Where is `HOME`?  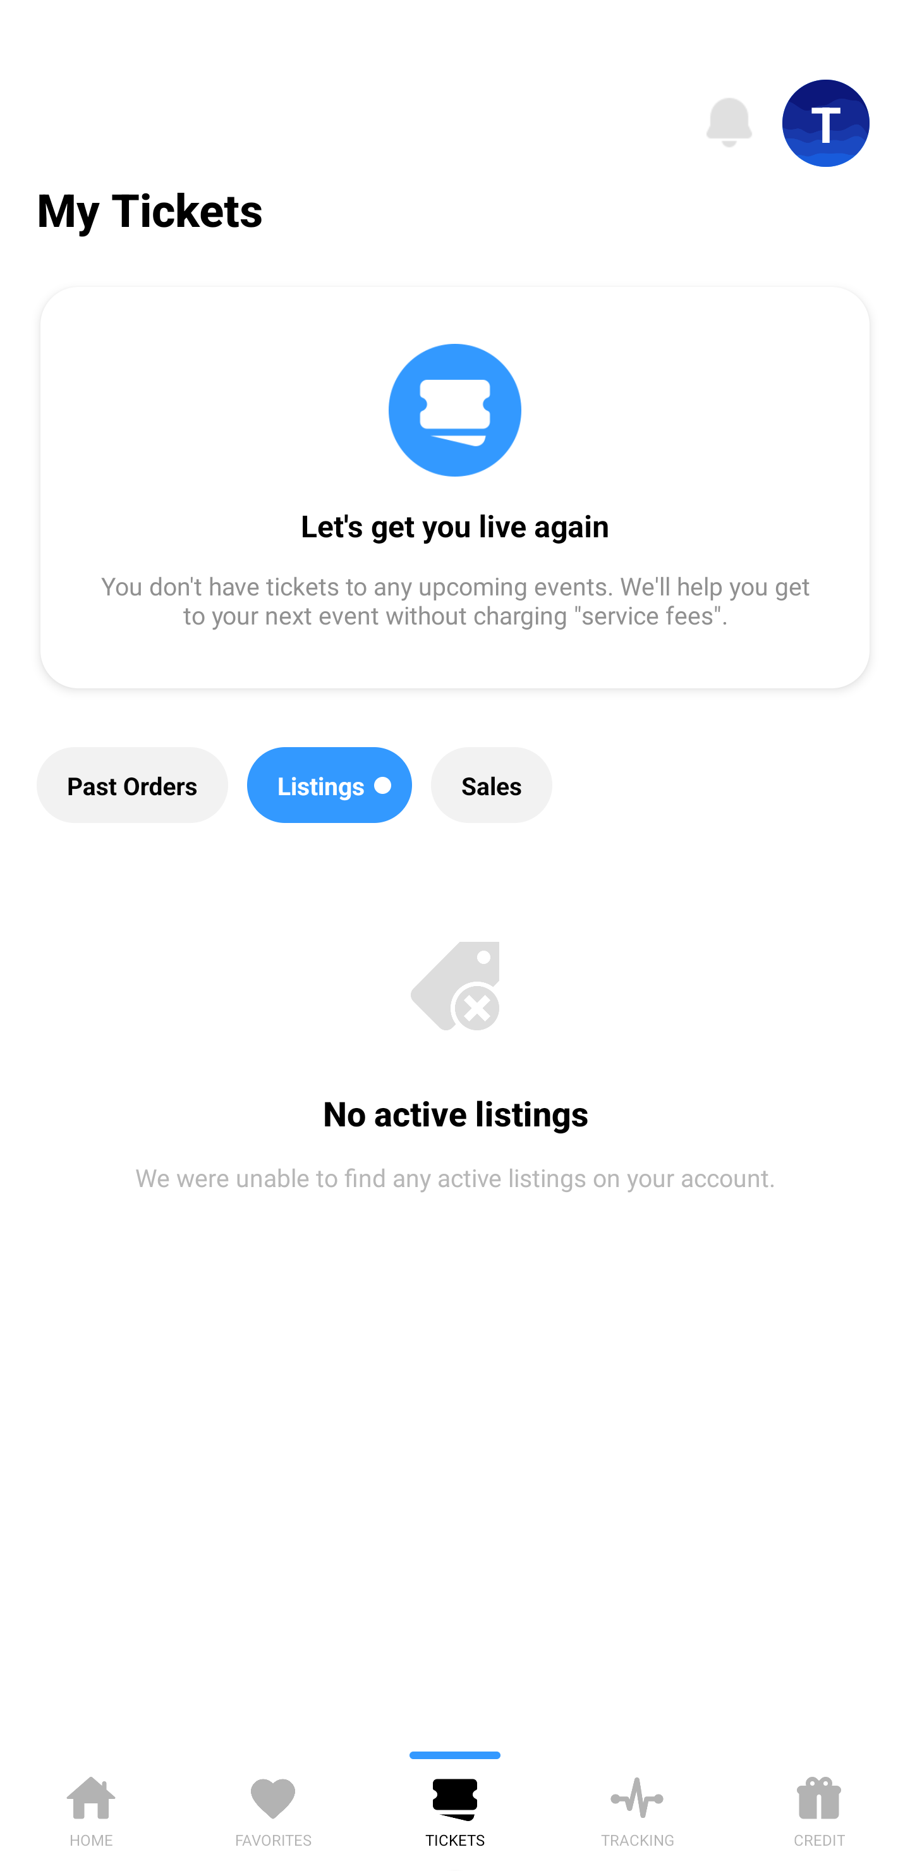
HOME is located at coordinates (91, 1808).